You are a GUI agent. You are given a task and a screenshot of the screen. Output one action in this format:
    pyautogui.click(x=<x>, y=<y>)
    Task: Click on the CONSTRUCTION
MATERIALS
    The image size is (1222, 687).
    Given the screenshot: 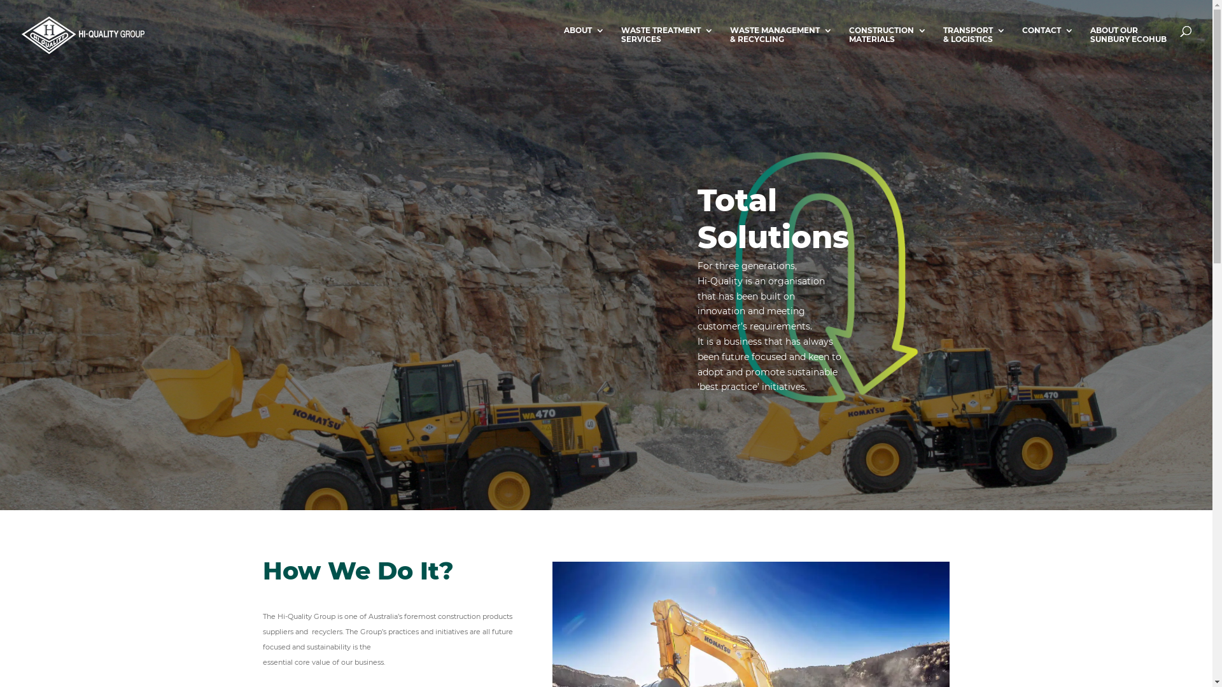 What is the action you would take?
    pyautogui.click(x=888, y=48)
    